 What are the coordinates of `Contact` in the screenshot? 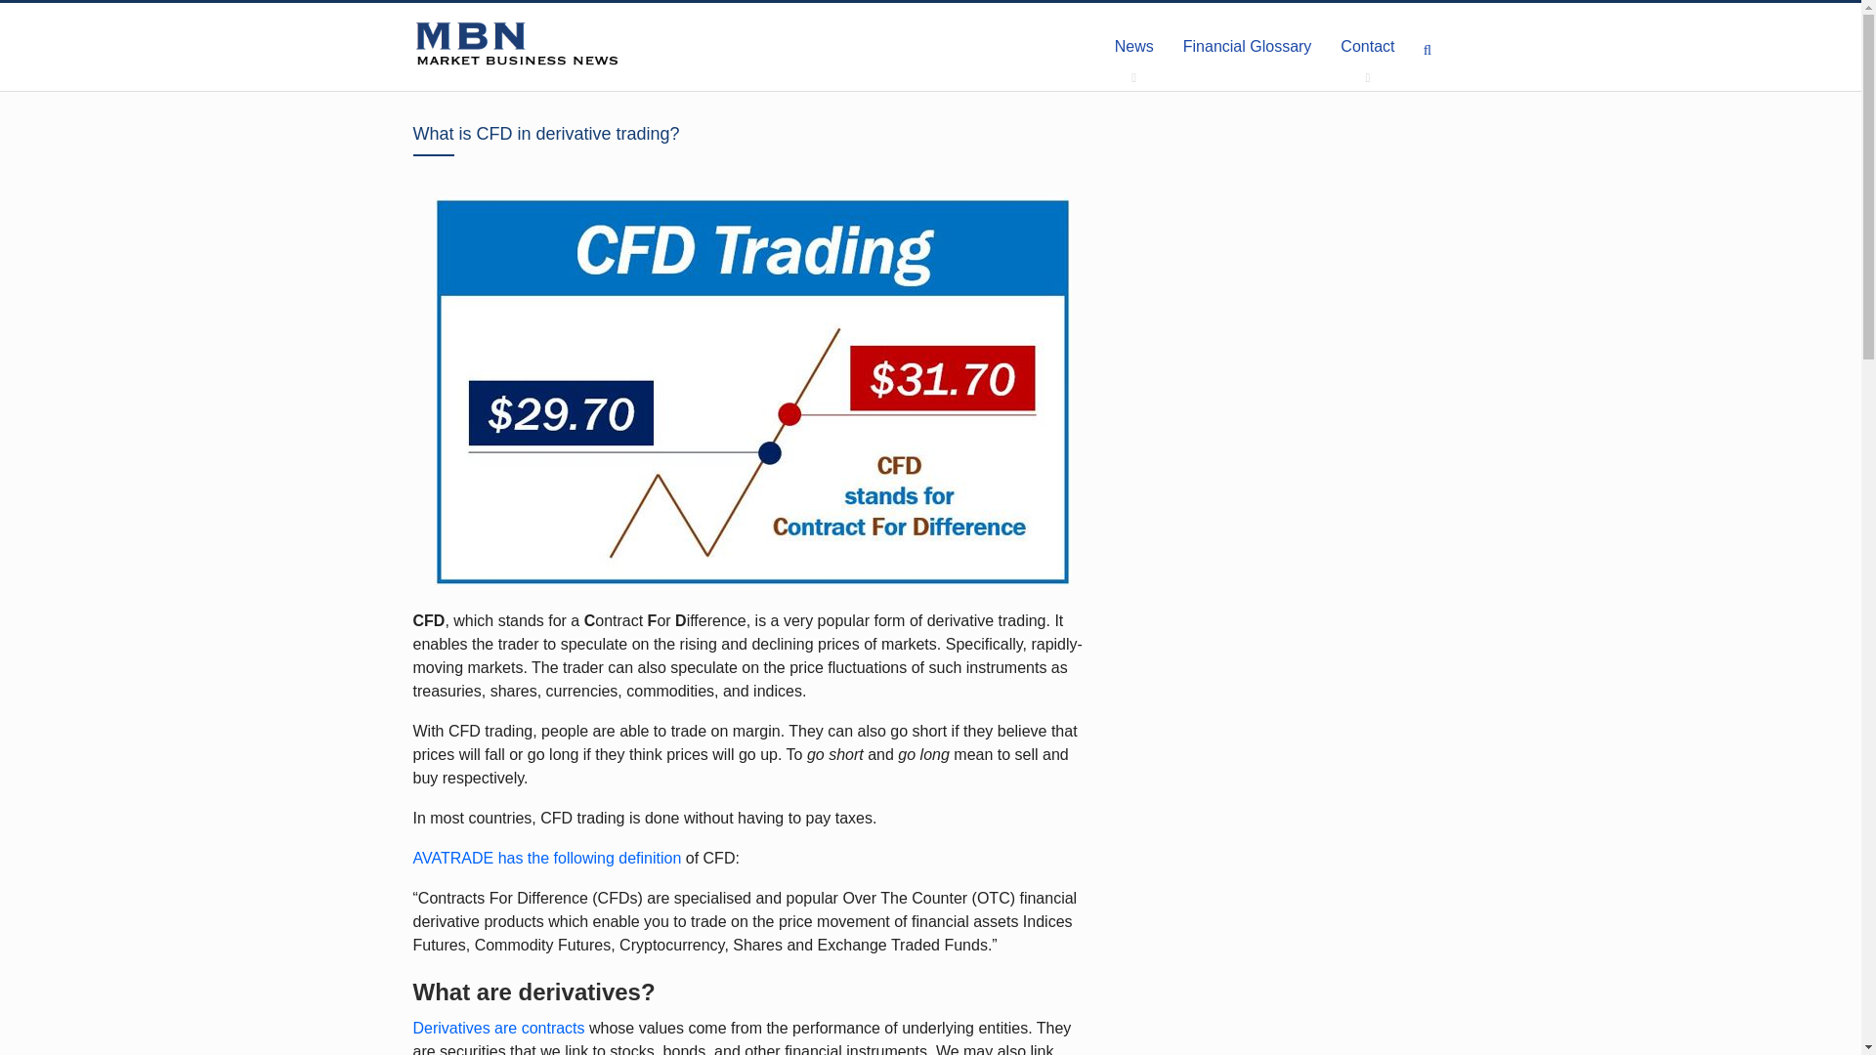 It's located at (1367, 47).